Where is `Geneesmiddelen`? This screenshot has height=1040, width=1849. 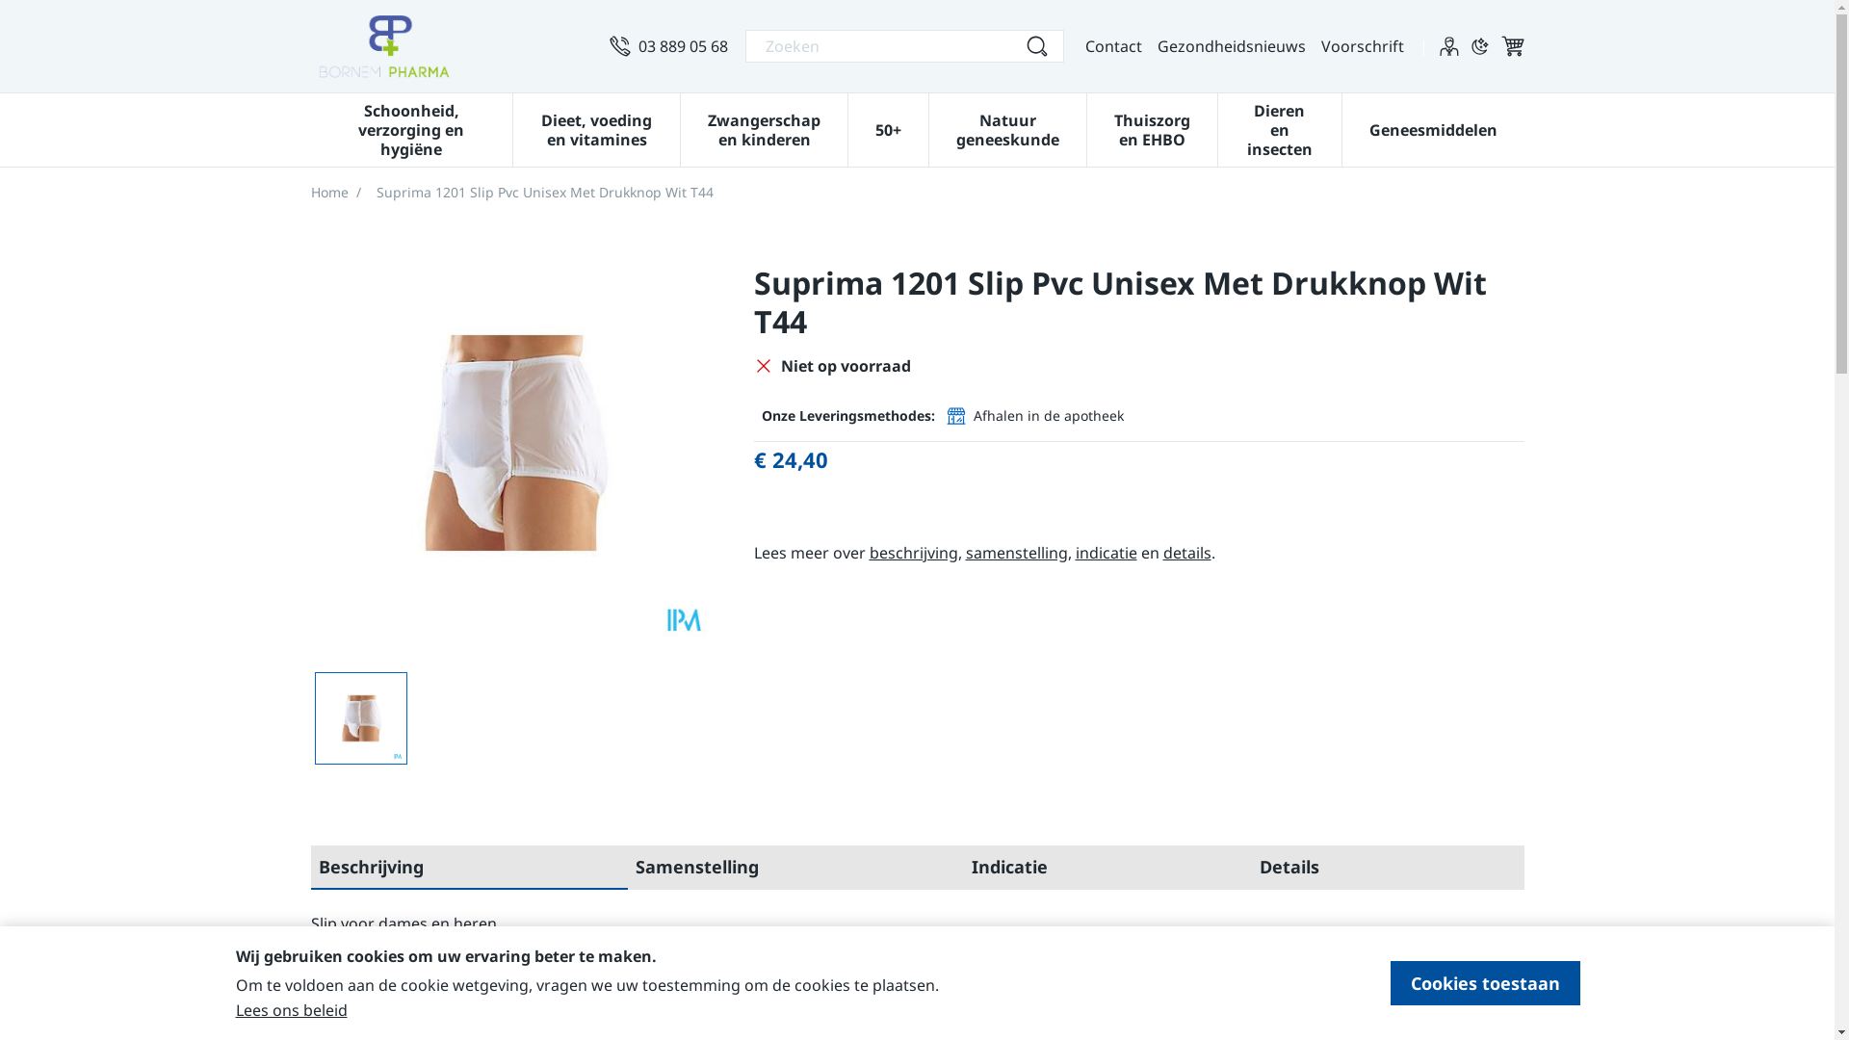
Geneesmiddelen is located at coordinates (1433, 128).